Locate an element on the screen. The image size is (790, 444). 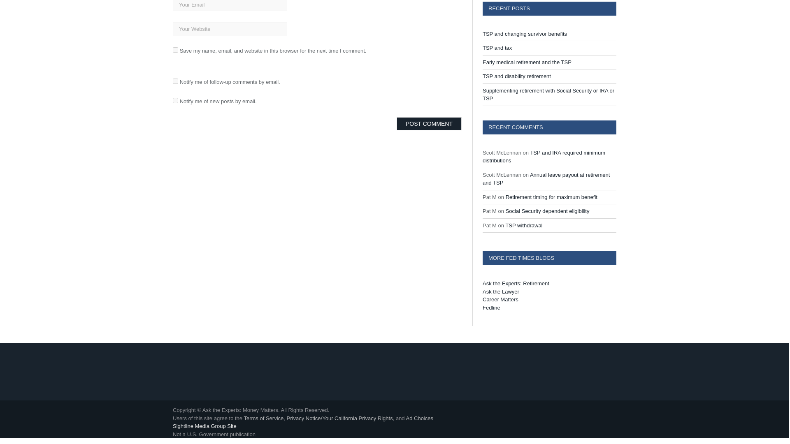
yes is located at coordinates (175, 50).